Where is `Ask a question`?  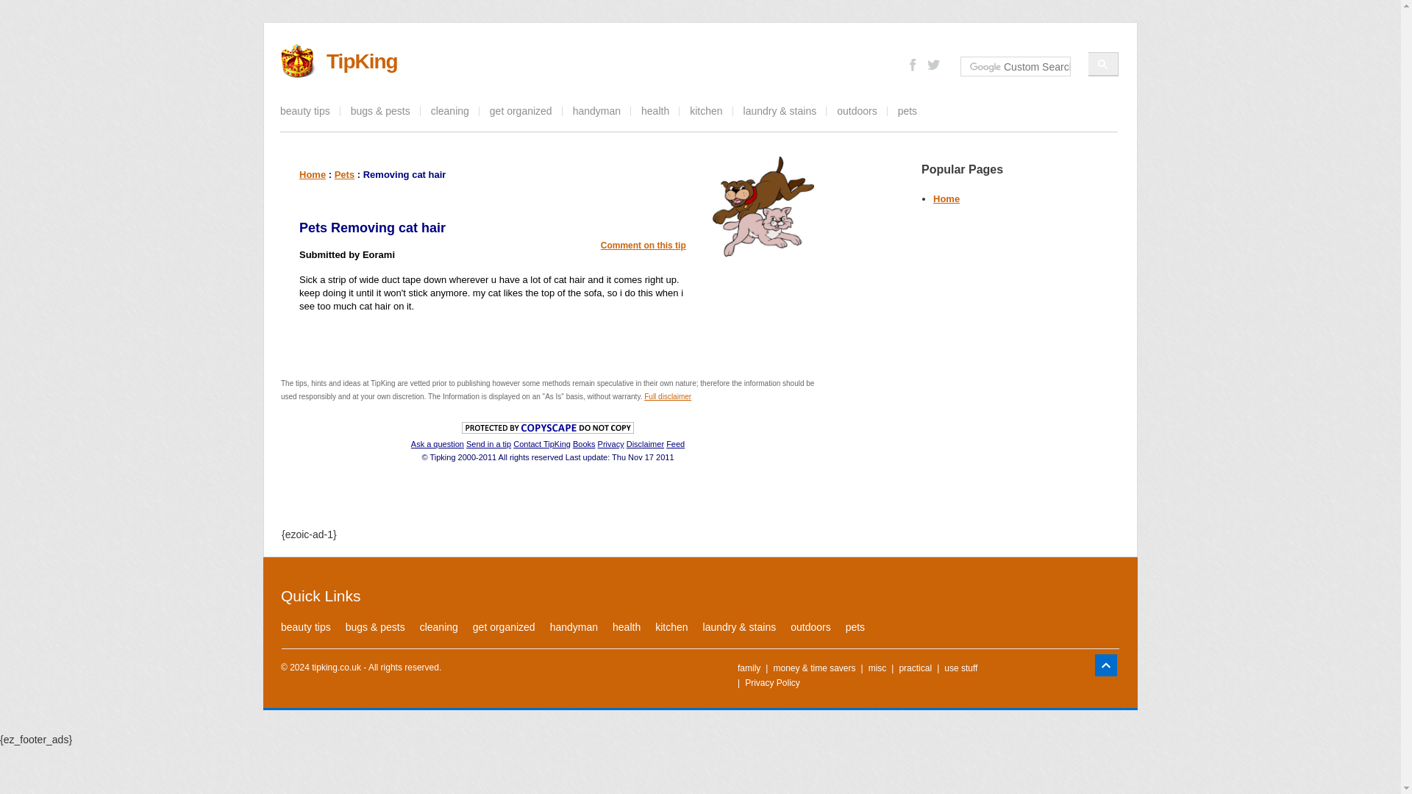
Ask a question is located at coordinates (437, 444).